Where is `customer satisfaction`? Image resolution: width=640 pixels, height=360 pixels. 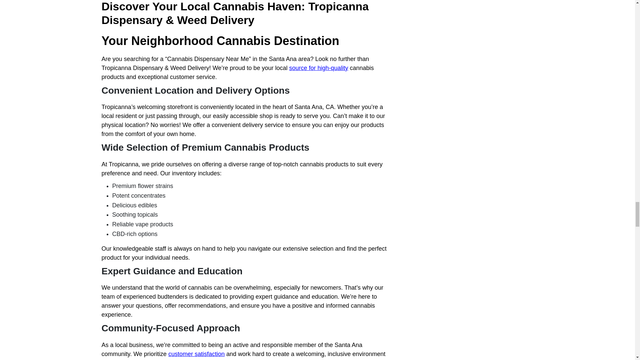 customer satisfaction is located at coordinates (196, 354).